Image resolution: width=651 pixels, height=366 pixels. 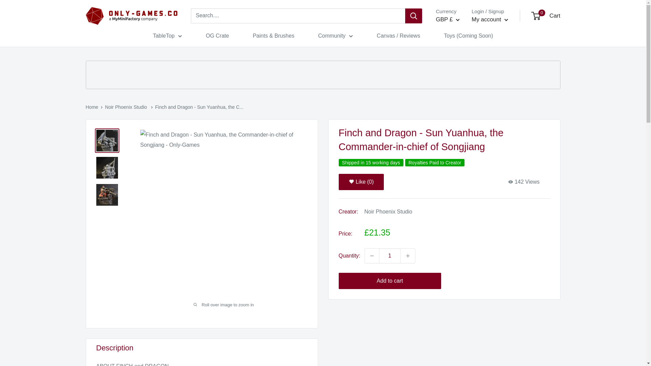 I want to click on Only-Games, so click(x=131, y=16).